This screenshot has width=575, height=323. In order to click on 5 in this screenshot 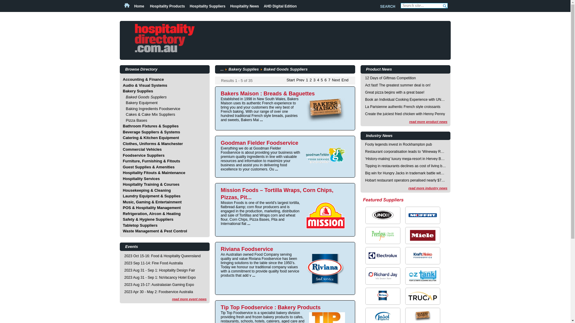, I will do `click(322, 80)`.